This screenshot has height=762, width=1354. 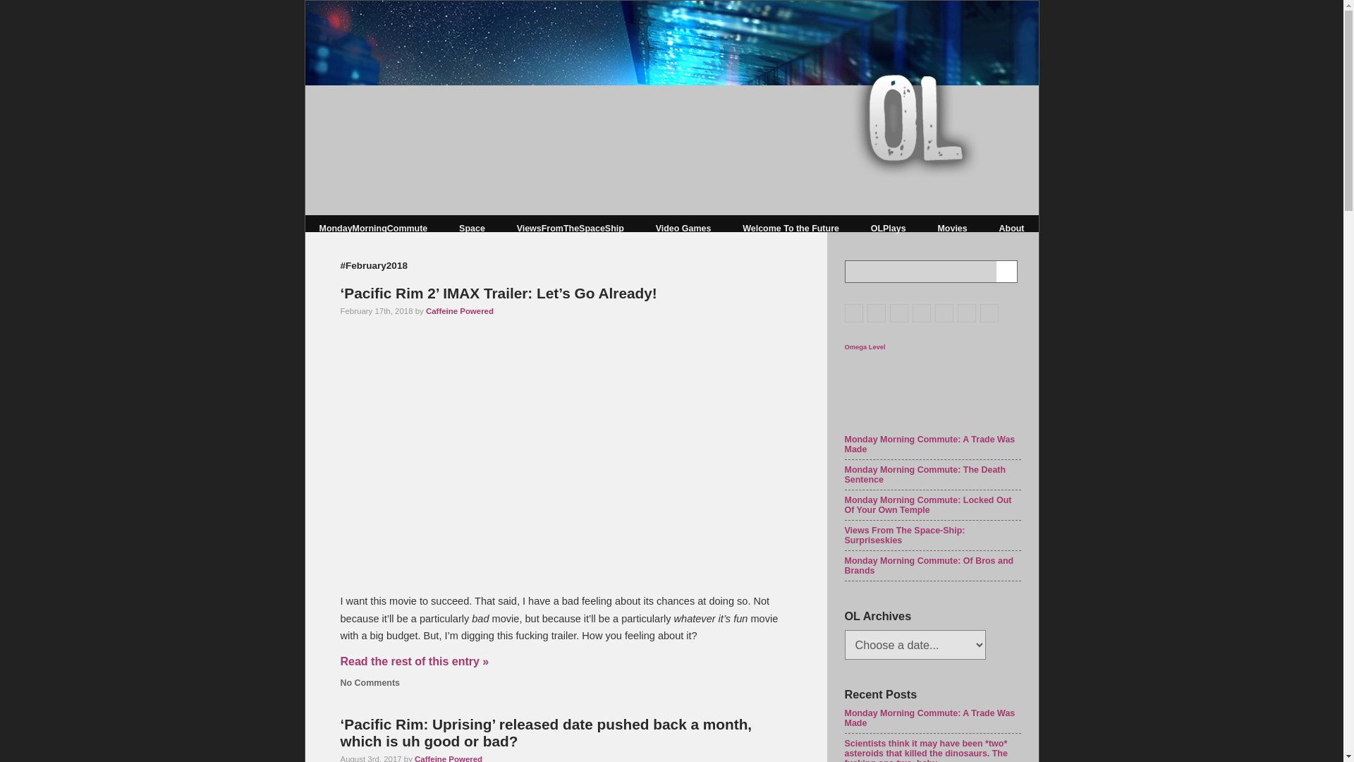 What do you see at coordinates (905, 536) in the screenshot?
I see `Views From The Space-Ship: Surpriseskies` at bounding box center [905, 536].